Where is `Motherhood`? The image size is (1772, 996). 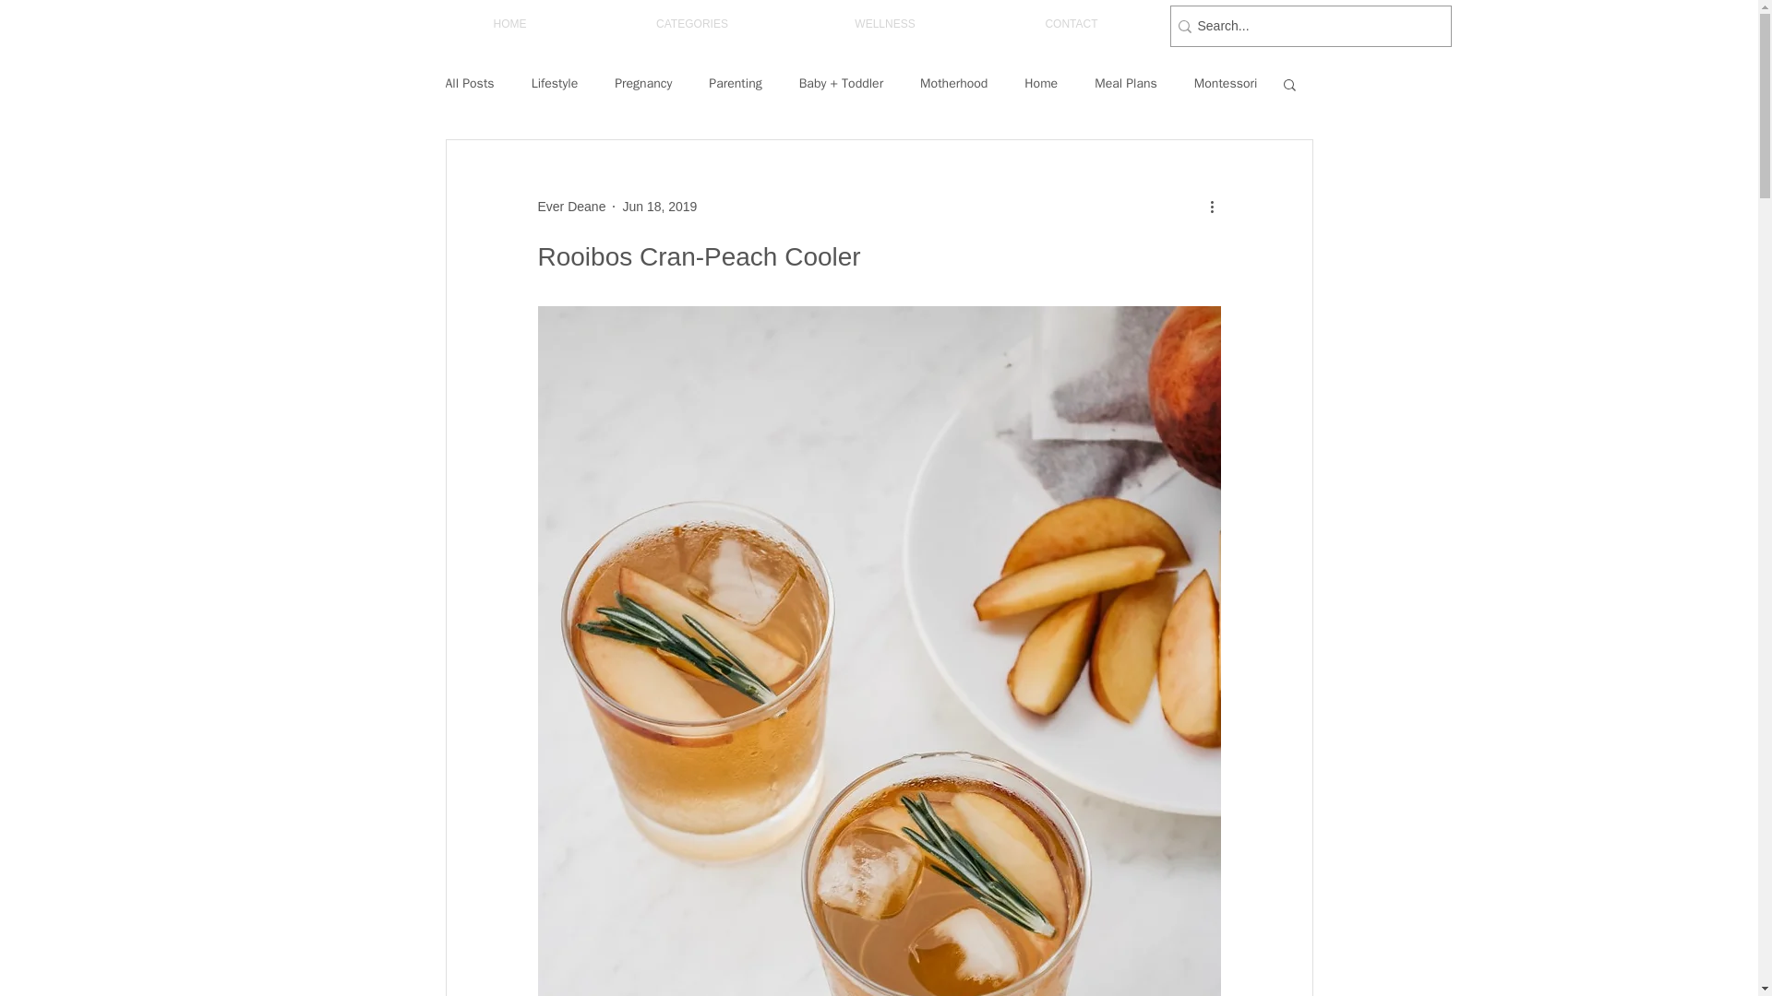
Motherhood is located at coordinates (952, 84).